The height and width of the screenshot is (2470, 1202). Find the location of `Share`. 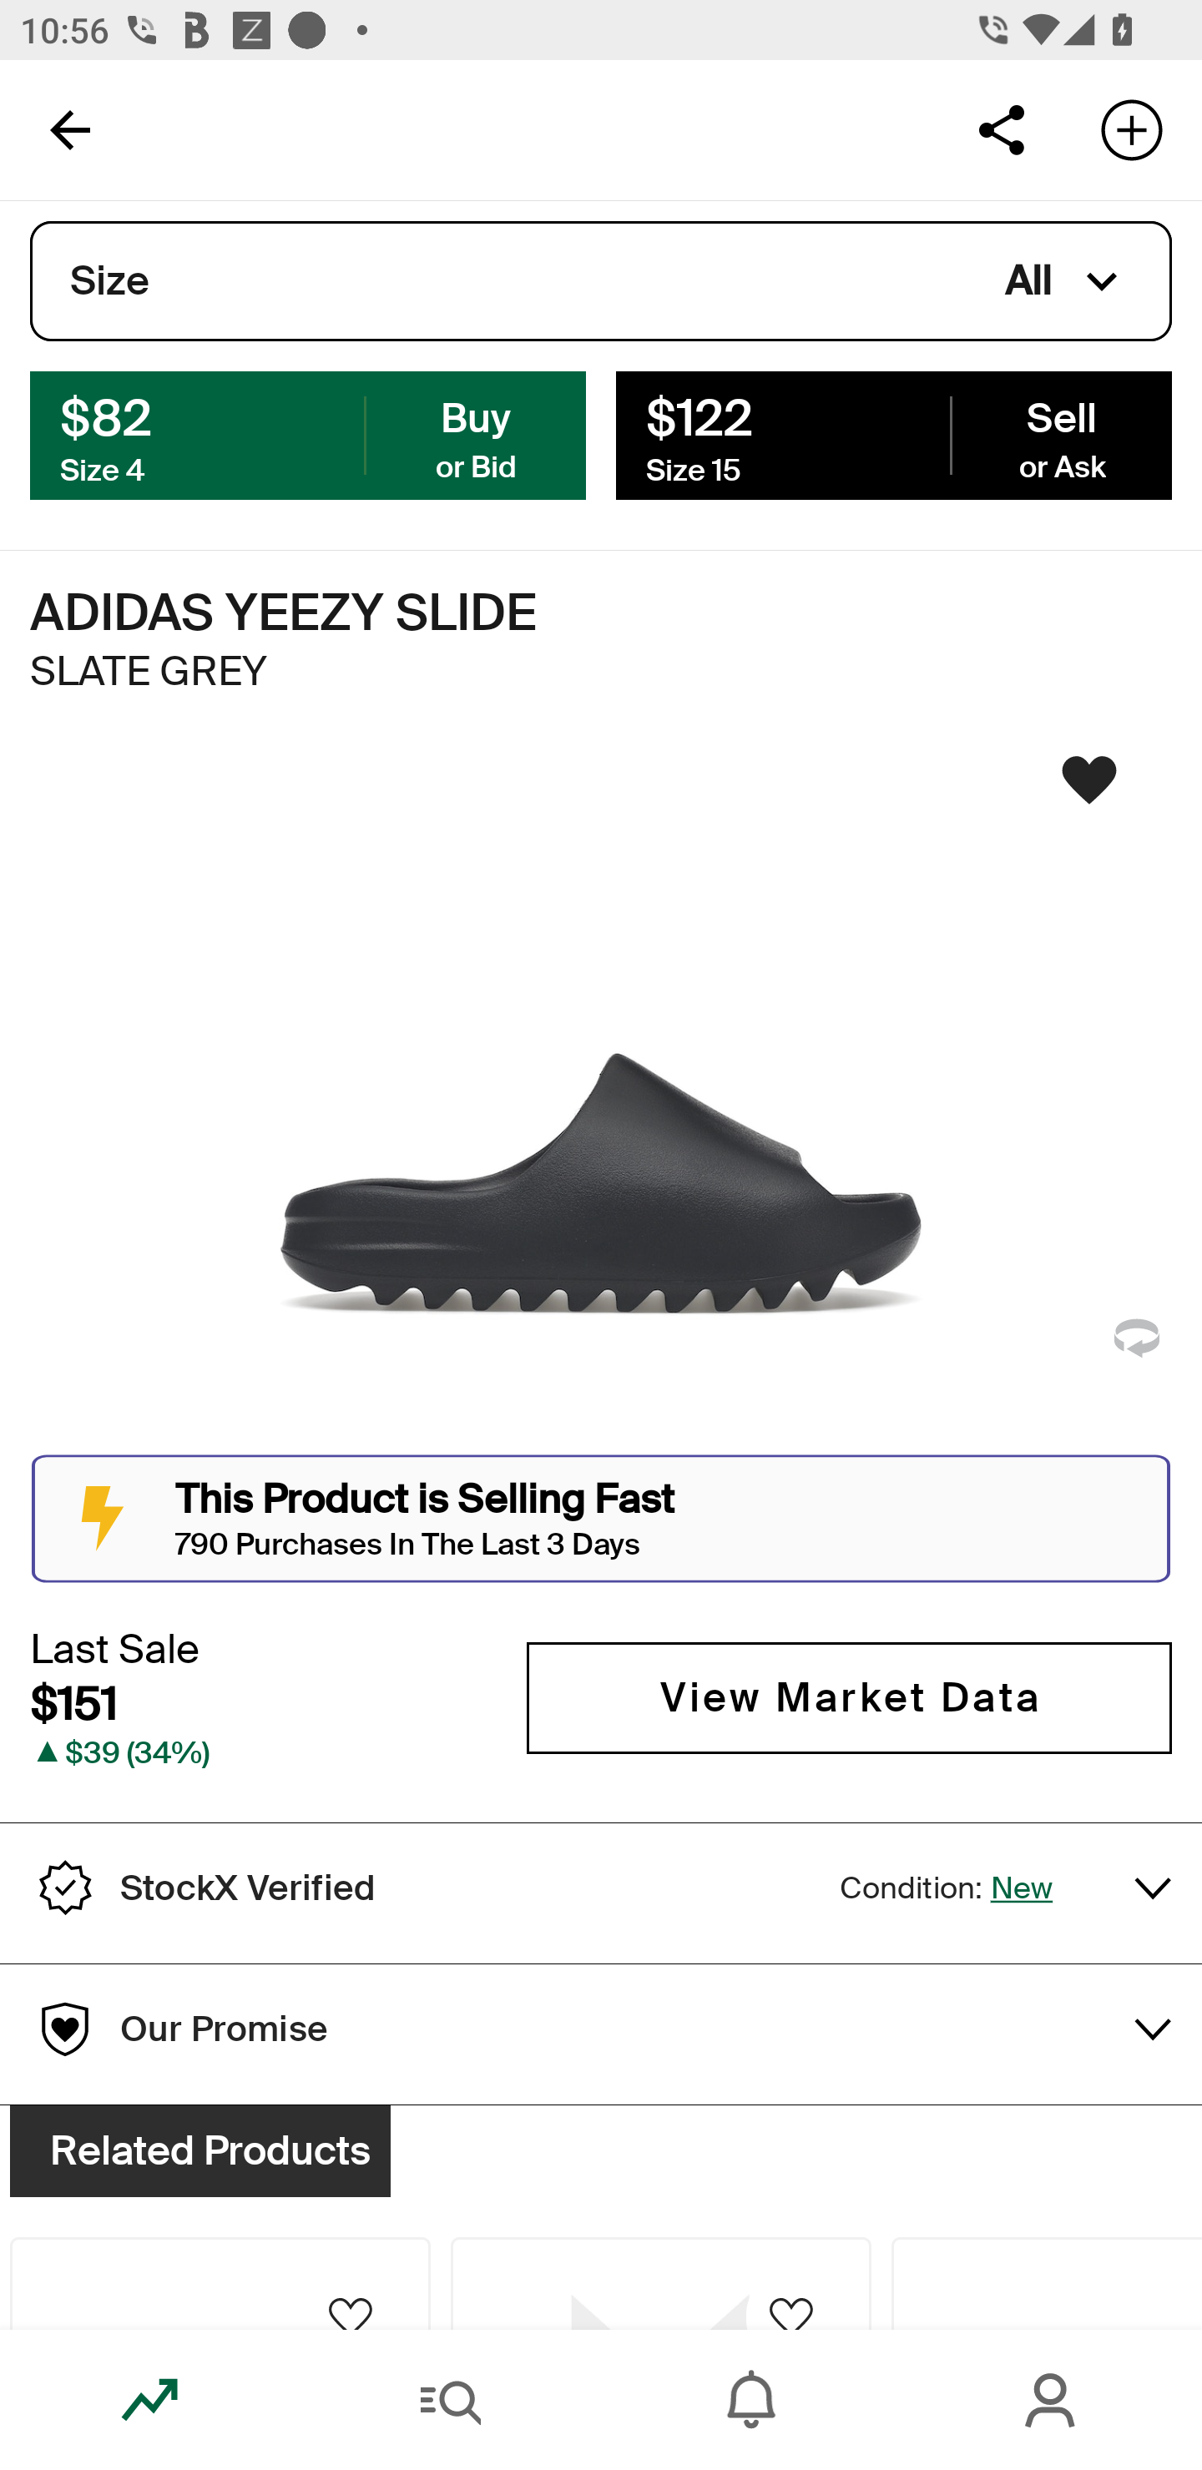

Share is located at coordinates (1001, 129).